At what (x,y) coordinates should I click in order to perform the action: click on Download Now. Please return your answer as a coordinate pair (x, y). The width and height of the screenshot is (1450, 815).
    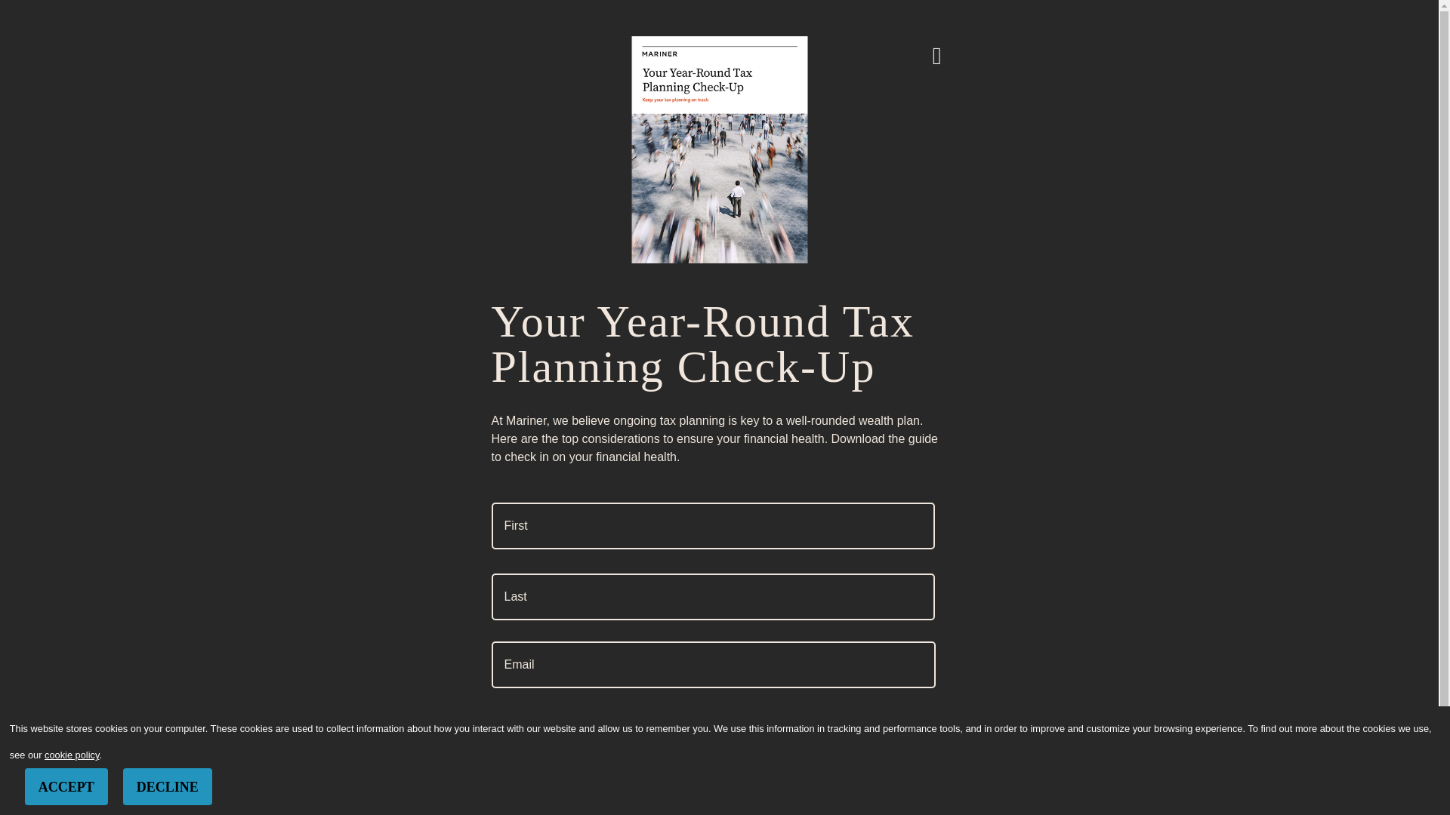
    Looking at the image, I should click on (574, 797).